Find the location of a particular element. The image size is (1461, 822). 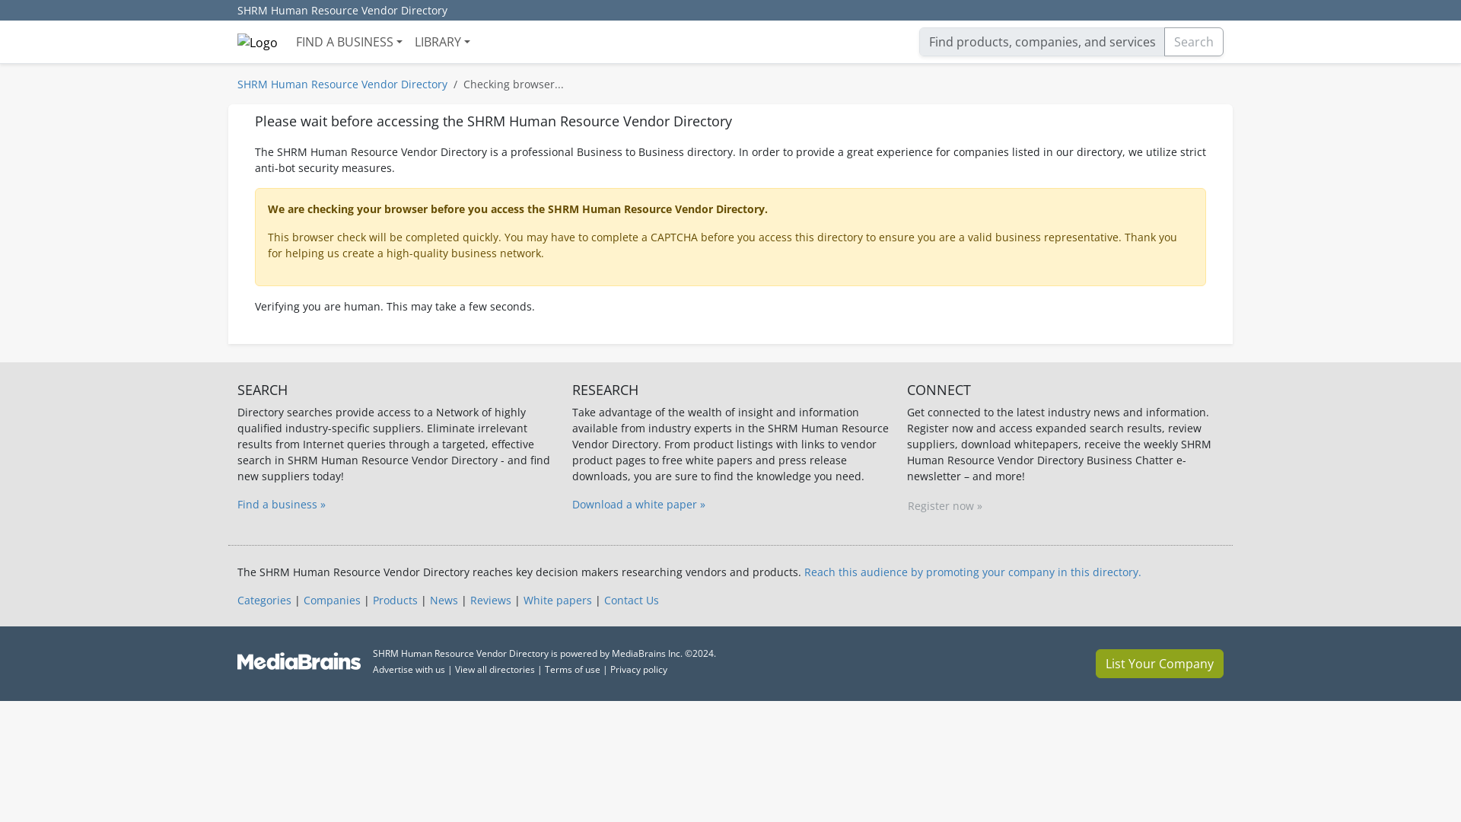

Products is located at coordinates (395, 600).